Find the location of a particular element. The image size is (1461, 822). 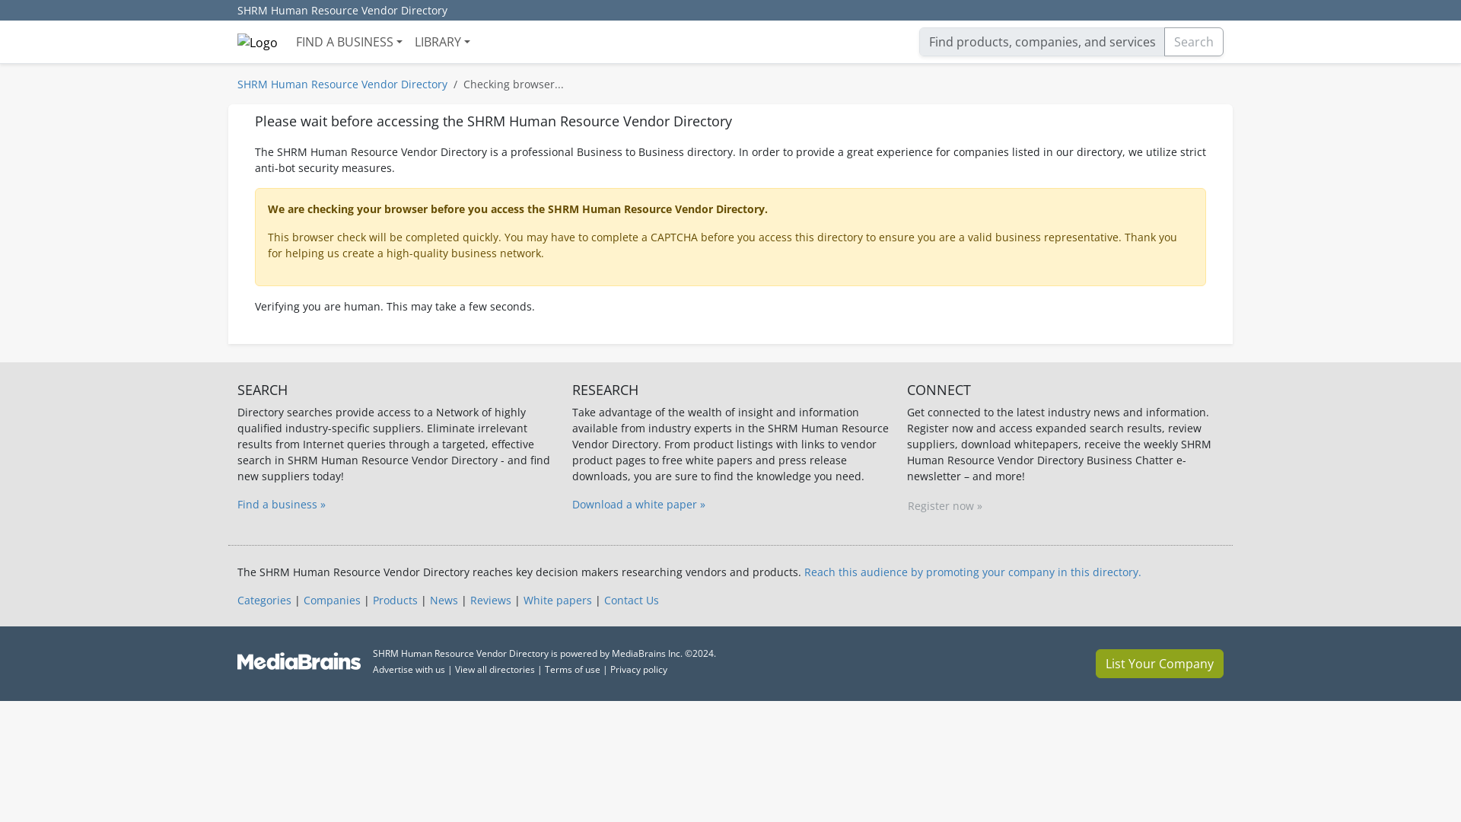

Products is located at coordinates (395, 600).